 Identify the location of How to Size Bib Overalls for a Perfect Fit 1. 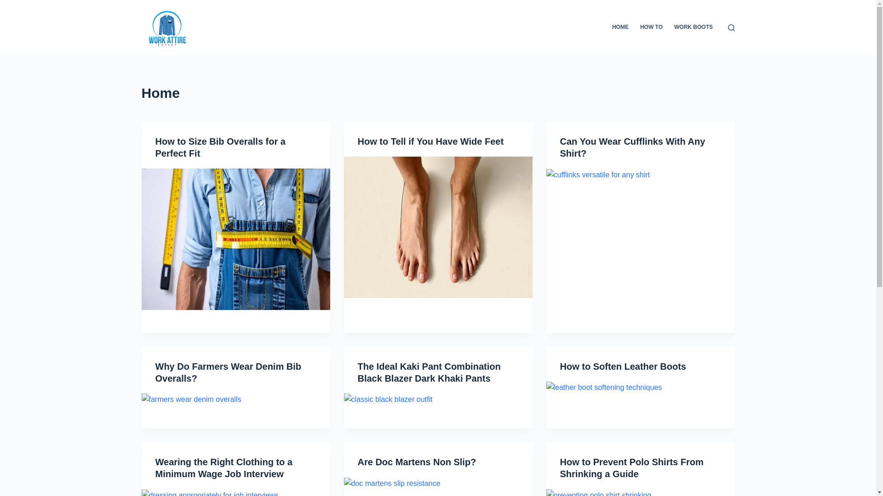
(235, 239).